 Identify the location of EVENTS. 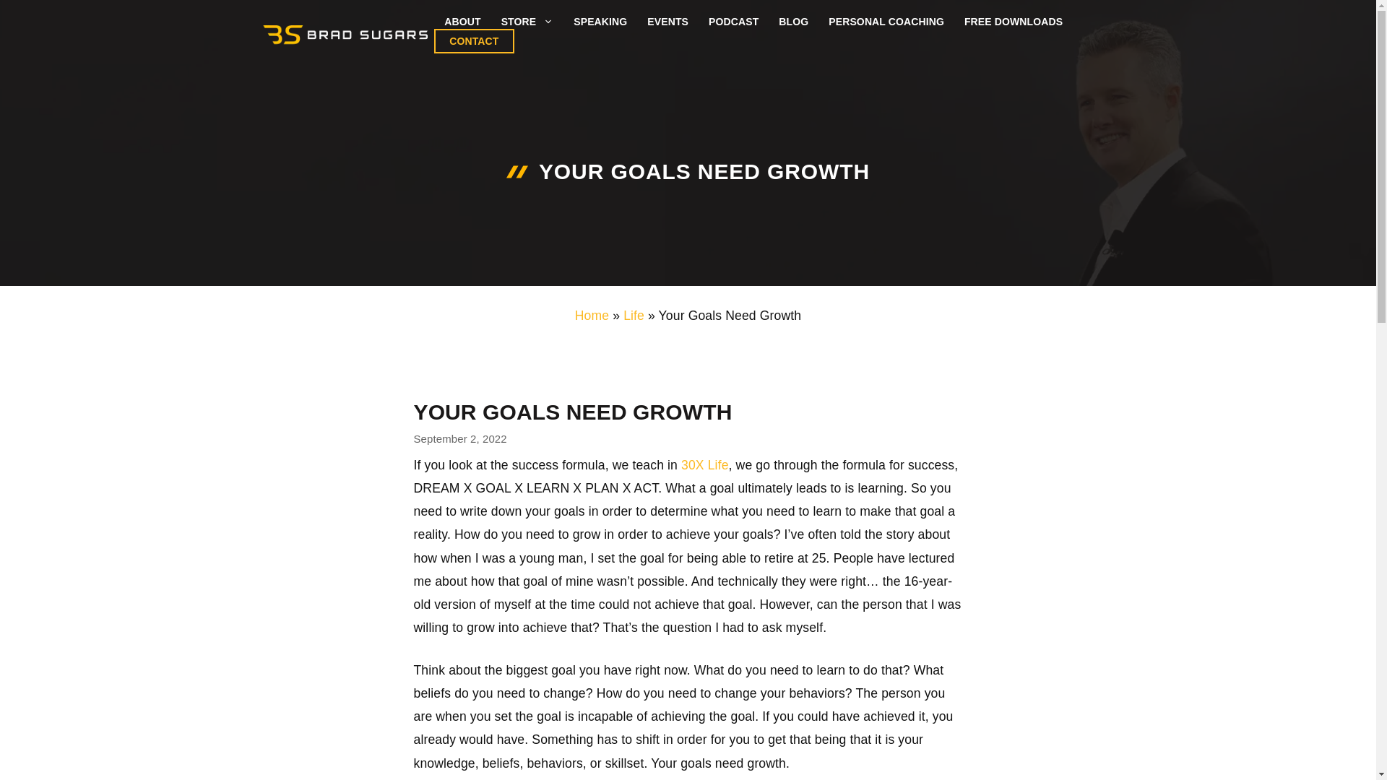
(667, 22).